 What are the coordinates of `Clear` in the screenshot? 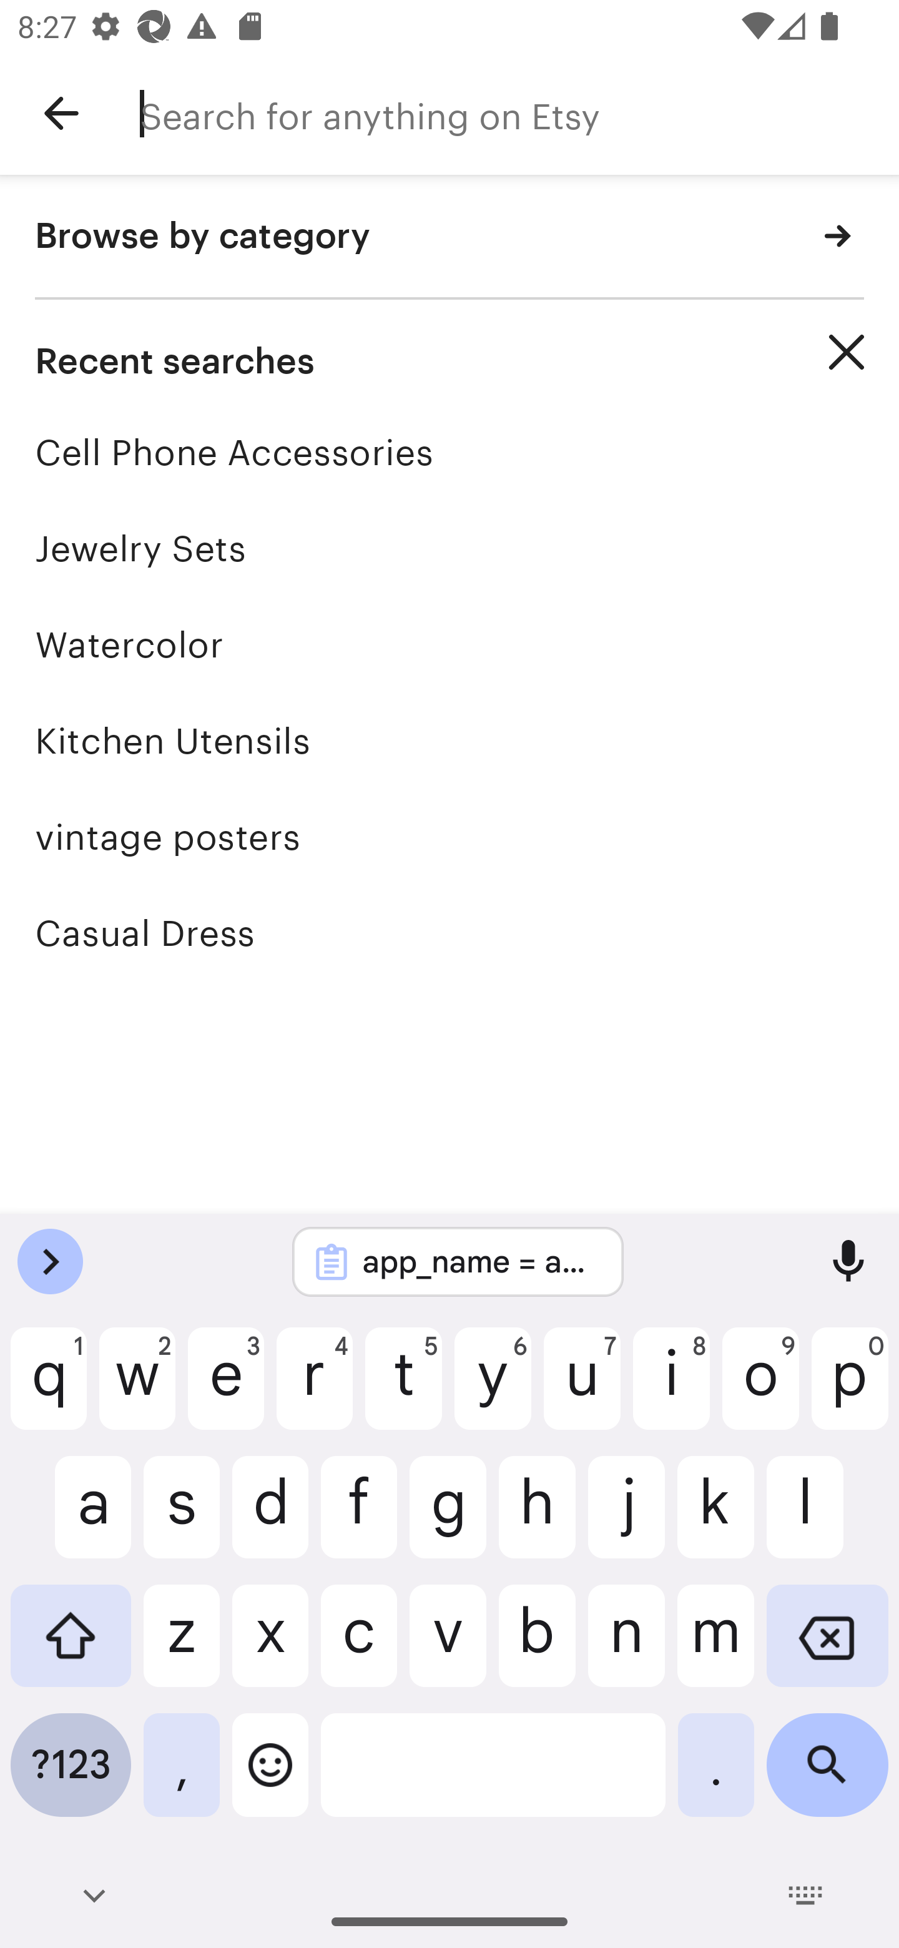 It's located at (847, 352).